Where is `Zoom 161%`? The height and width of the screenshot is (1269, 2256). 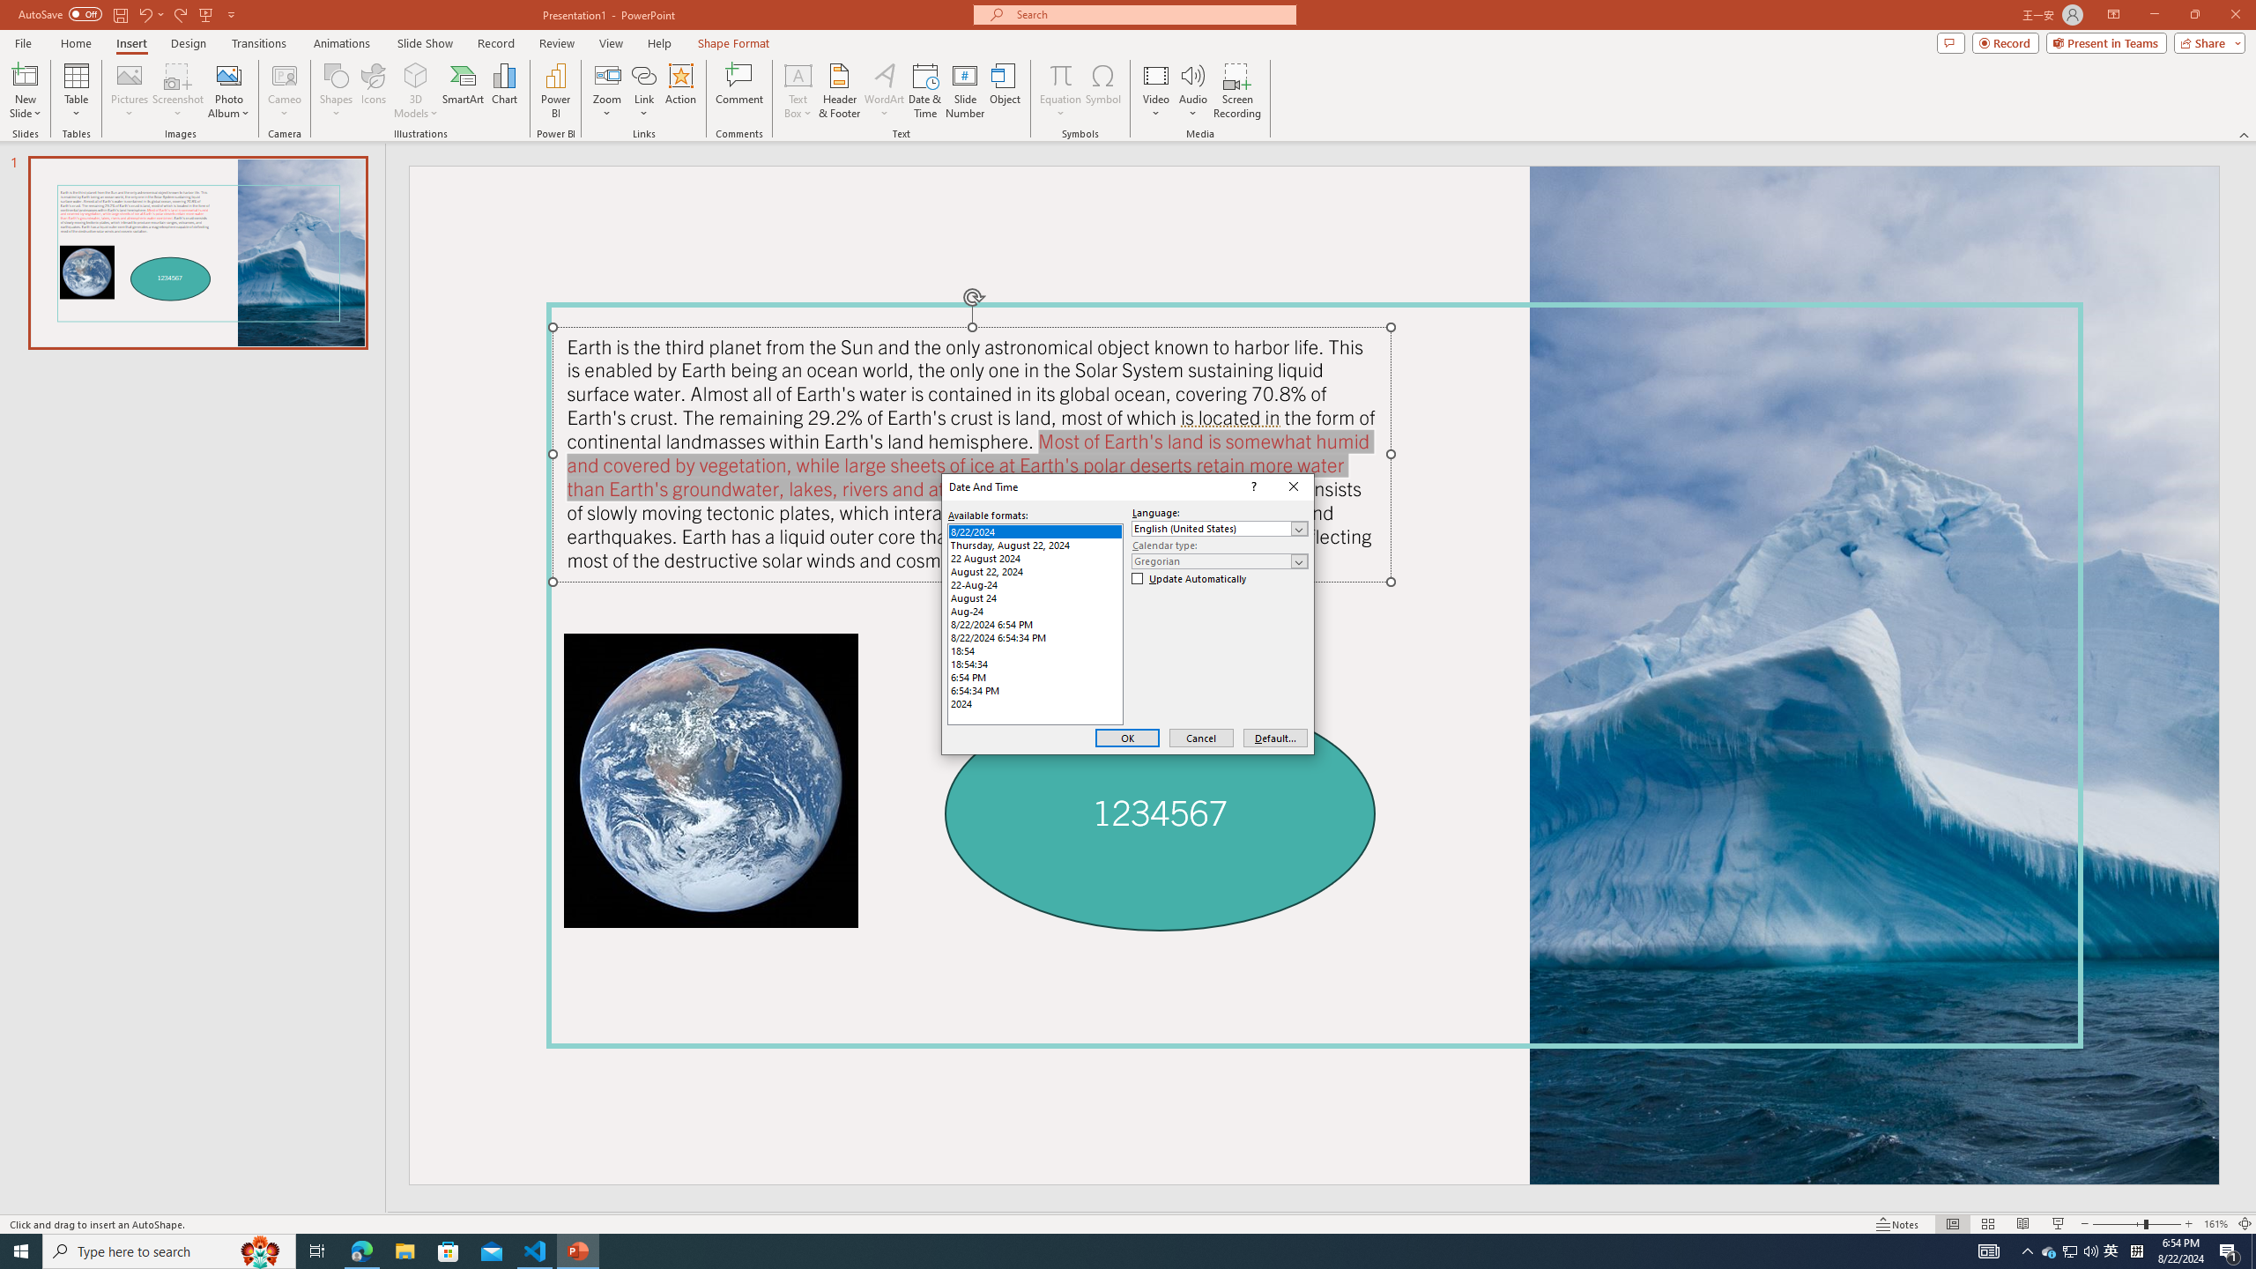 Zoom 161% is located at coordinates (2215, 1224).